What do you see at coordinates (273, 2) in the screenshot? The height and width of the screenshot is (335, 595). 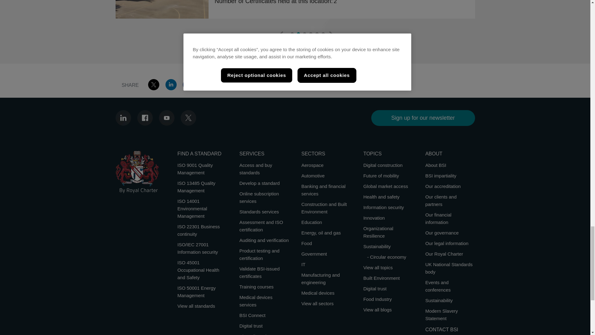 I see `Number of Certificates held at this location:` at bounding box center [273, 2].